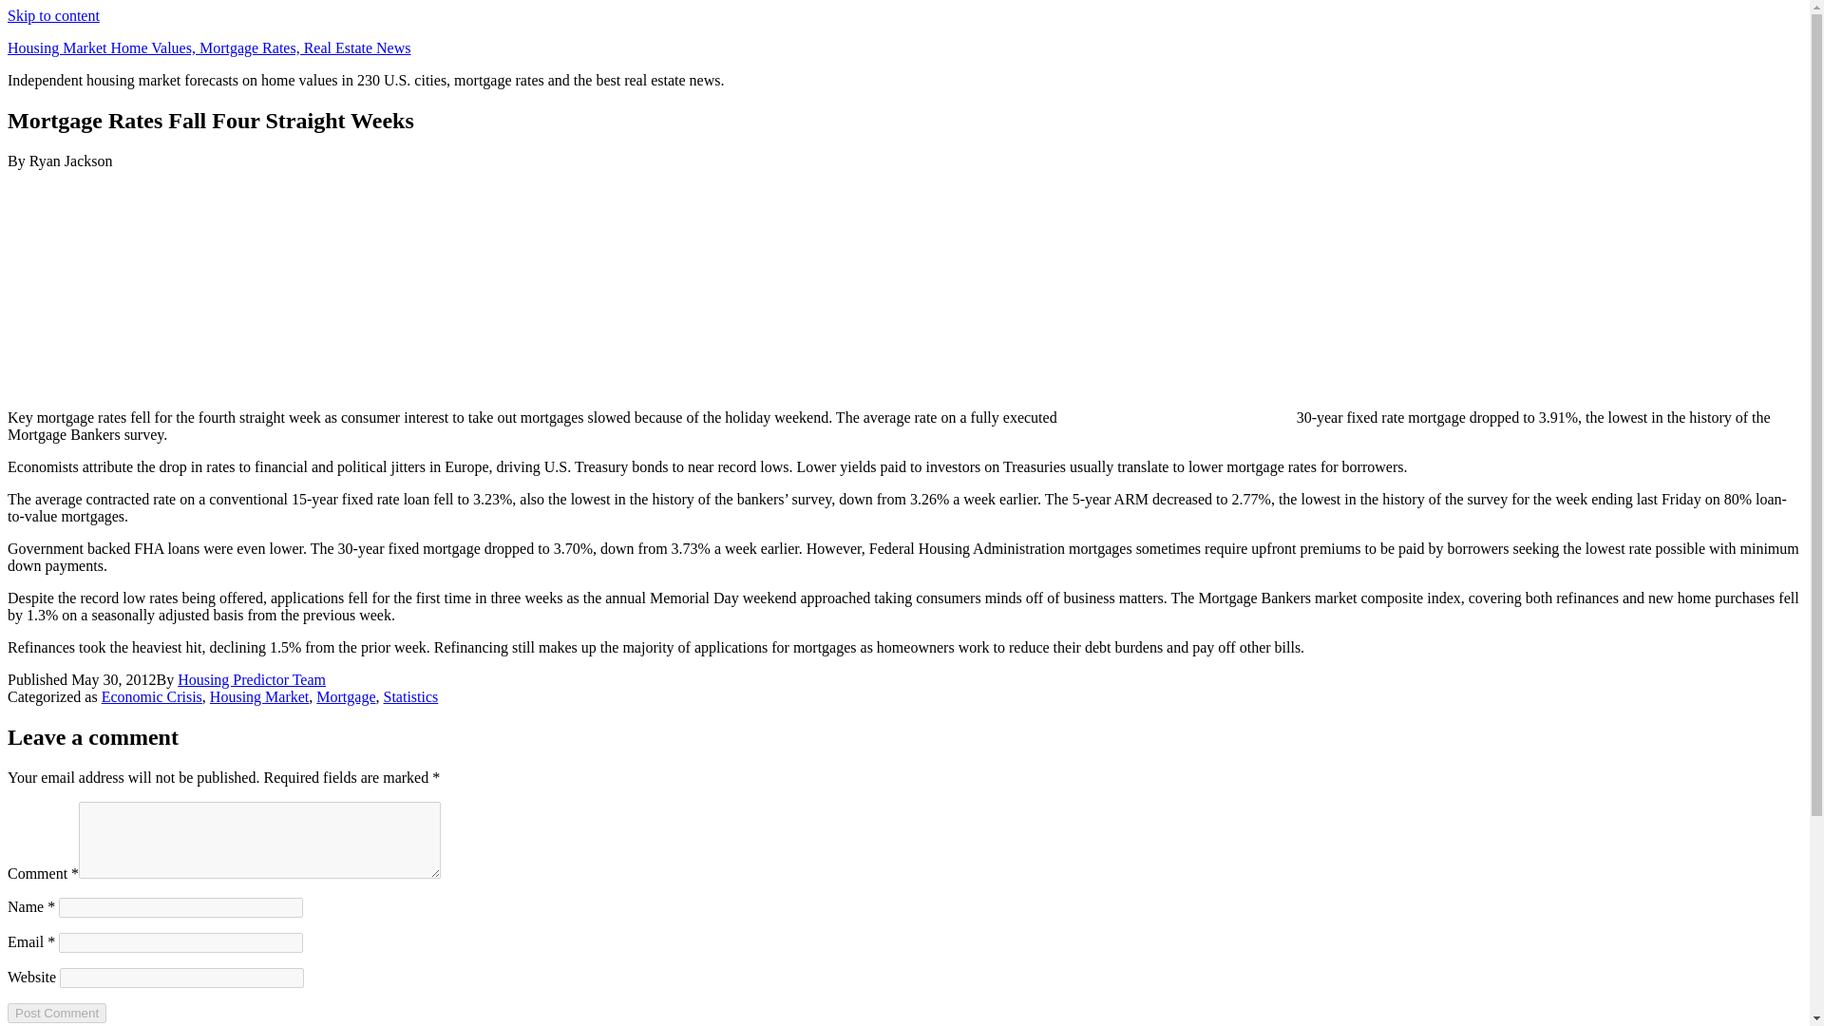 This screenshot has width=1824, height=1026. Describe the element at coordinates (258, 695) in the screenshot. I see `Housing Market` at that location.